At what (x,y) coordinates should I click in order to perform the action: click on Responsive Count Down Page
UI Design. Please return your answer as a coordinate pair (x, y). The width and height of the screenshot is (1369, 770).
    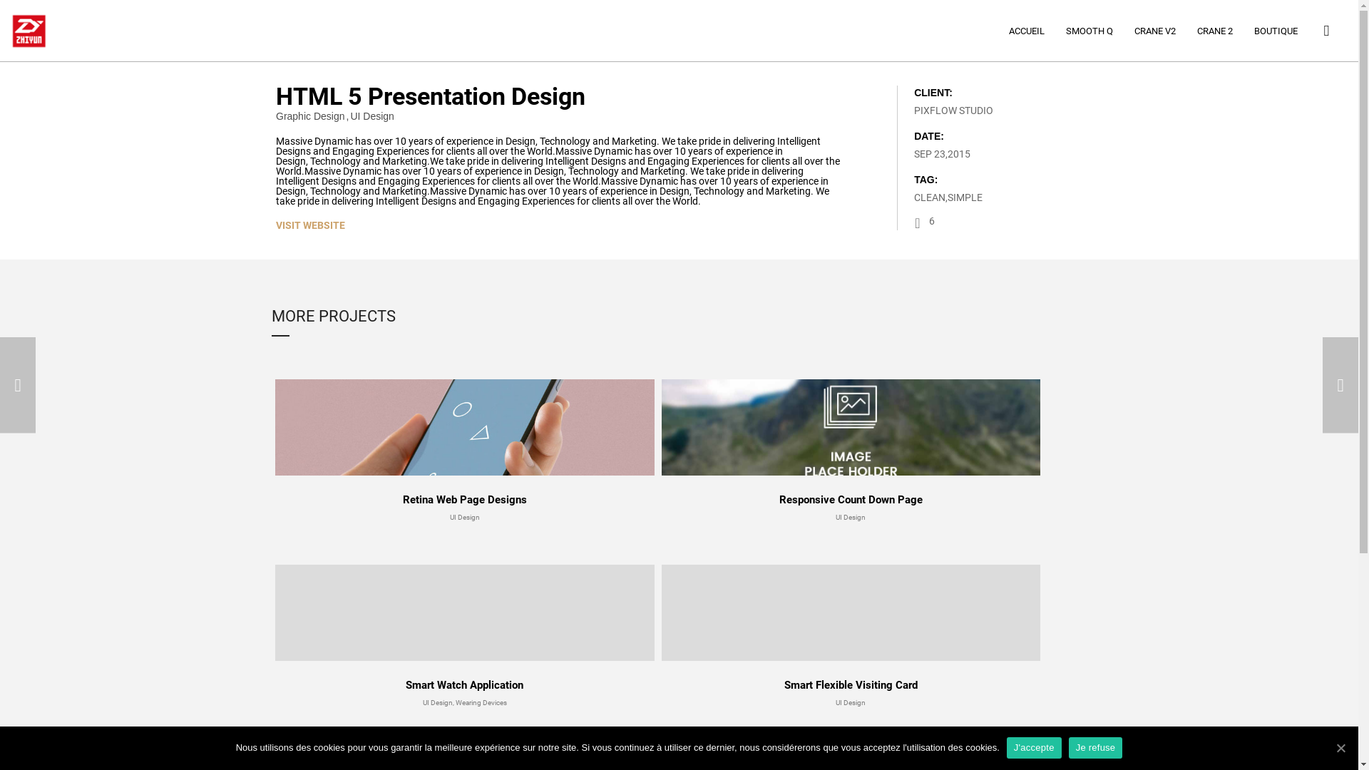
    Looking at the image, I should click on (851, 451).